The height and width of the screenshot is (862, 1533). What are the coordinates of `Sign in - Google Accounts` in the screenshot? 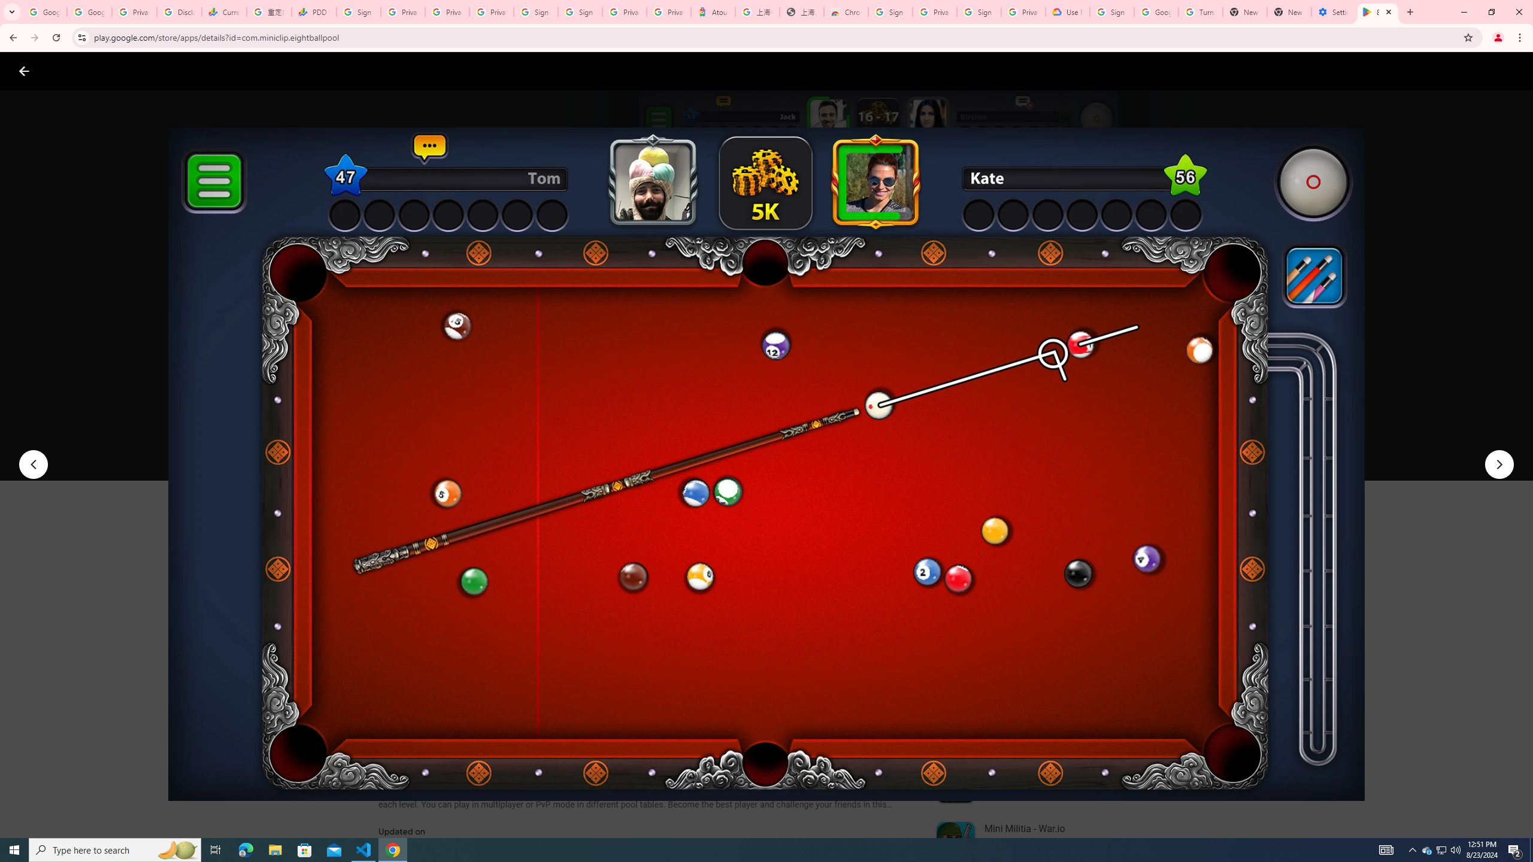 It's located at (358, 12).